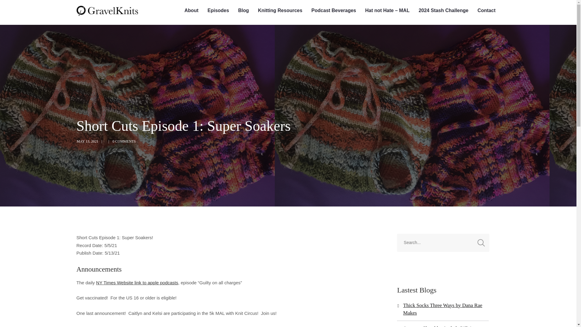 Image resolution: width=581 pixels, height=327 pixels. What do you see at coordinates (137, 282) in the screenshot?
I see `NY Times Website link to apple podcasts` at bounding box center [137, 282].